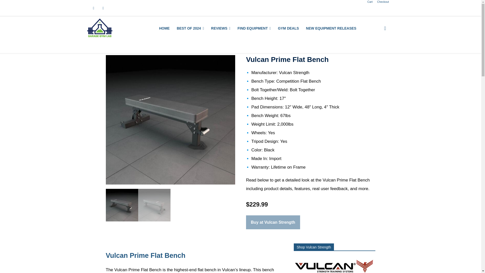 The width and height of the screenshot is (485, 273). I want to click on Shop Vulcan Strength, so click(334, 265).